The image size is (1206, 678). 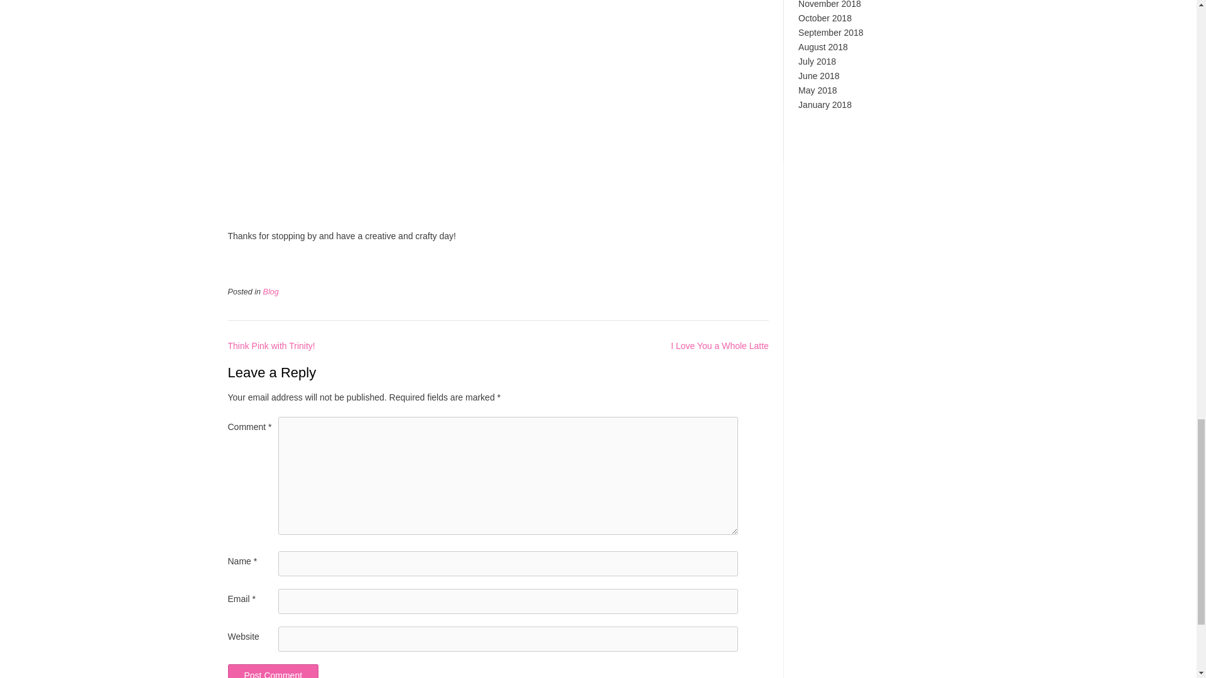 I want to click on Think Pink with Trinity!, so click(x=271, y=346).